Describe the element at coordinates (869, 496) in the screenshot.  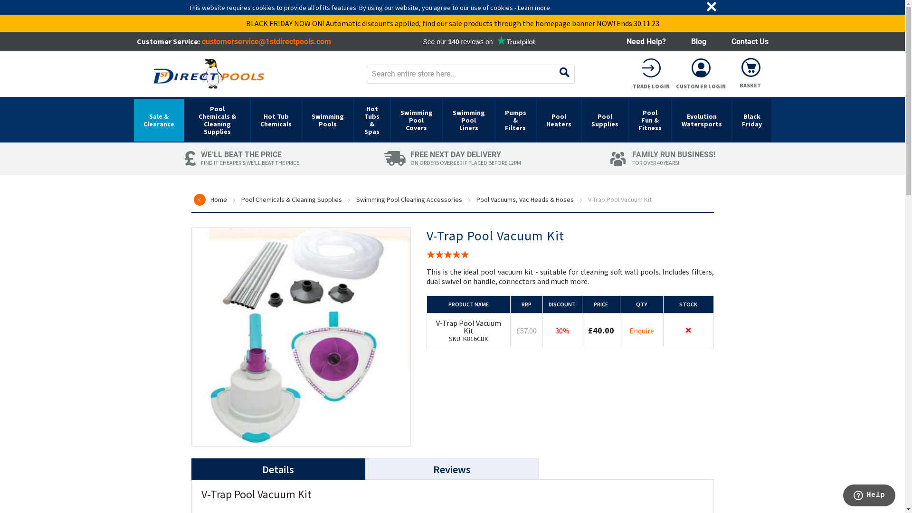
I see `Opens a widget where you can chat to one of our agents` at that location.